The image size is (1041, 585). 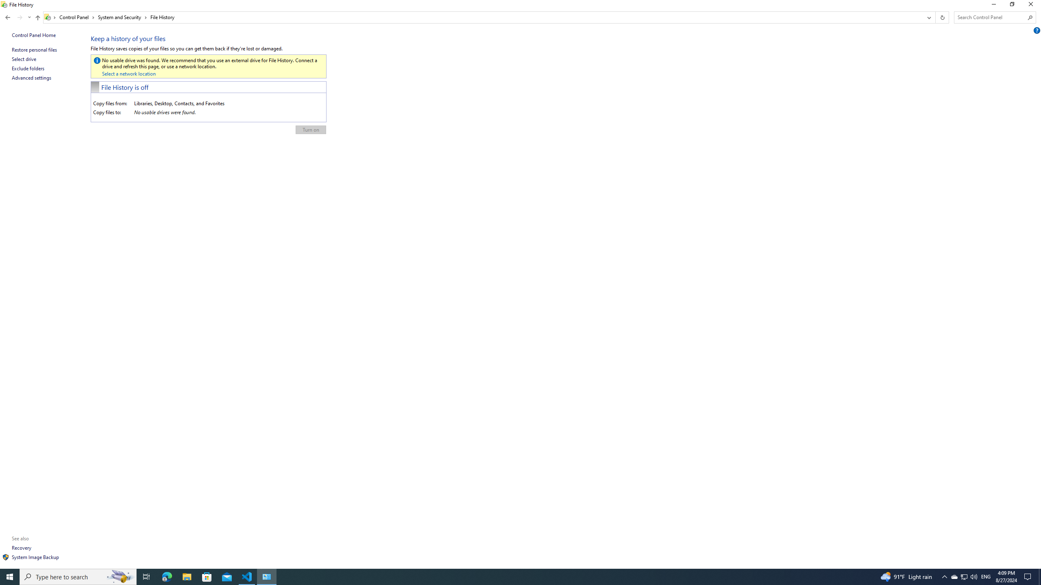 I want to click on Back to System and Security (Alt + Left Arrow), so click(x=8, y=17).